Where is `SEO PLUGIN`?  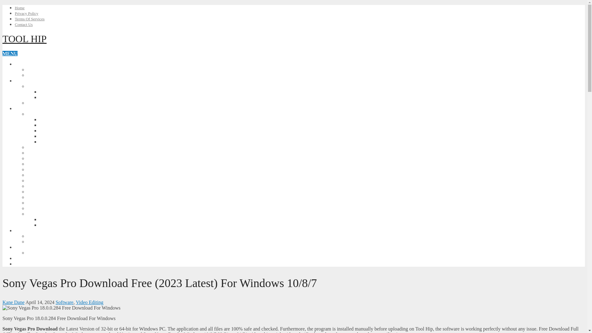
SEO PLUGIN is located at coordinates (42, 75).